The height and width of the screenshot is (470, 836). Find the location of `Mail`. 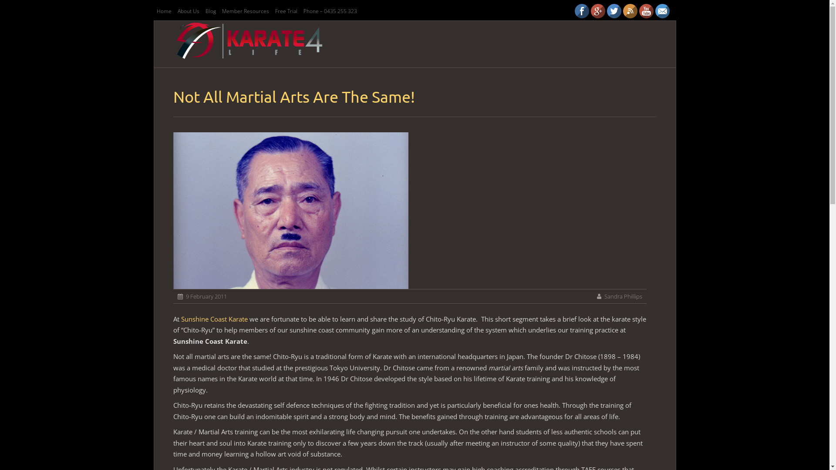

Mail is located at coordinates (662, 11).